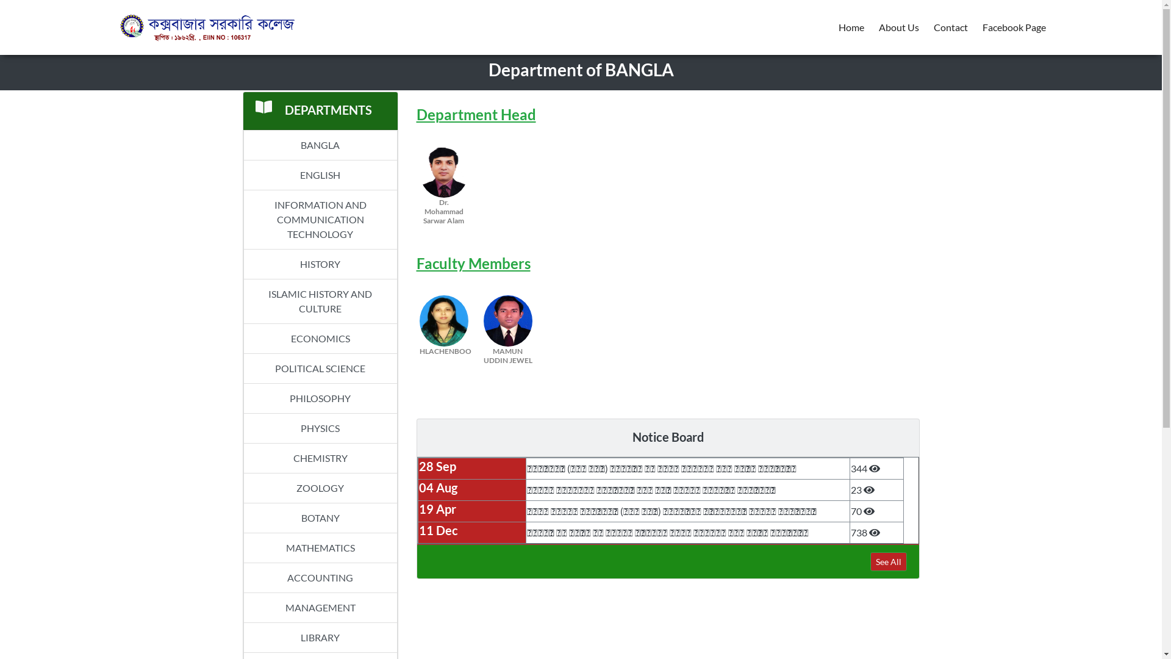 Image resolution: width=1171 pixels, height=659 pixels. Describe the element at coordinates (443, 333) in the screenshot. I see `HLACHENBOO` at that location.